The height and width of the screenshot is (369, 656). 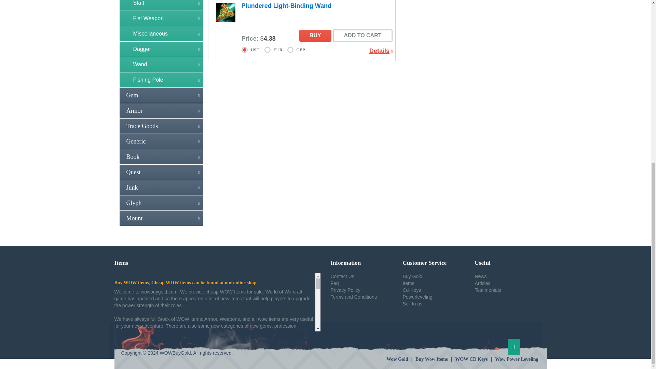 I want to click on Junk, so click(x=161, y=188).